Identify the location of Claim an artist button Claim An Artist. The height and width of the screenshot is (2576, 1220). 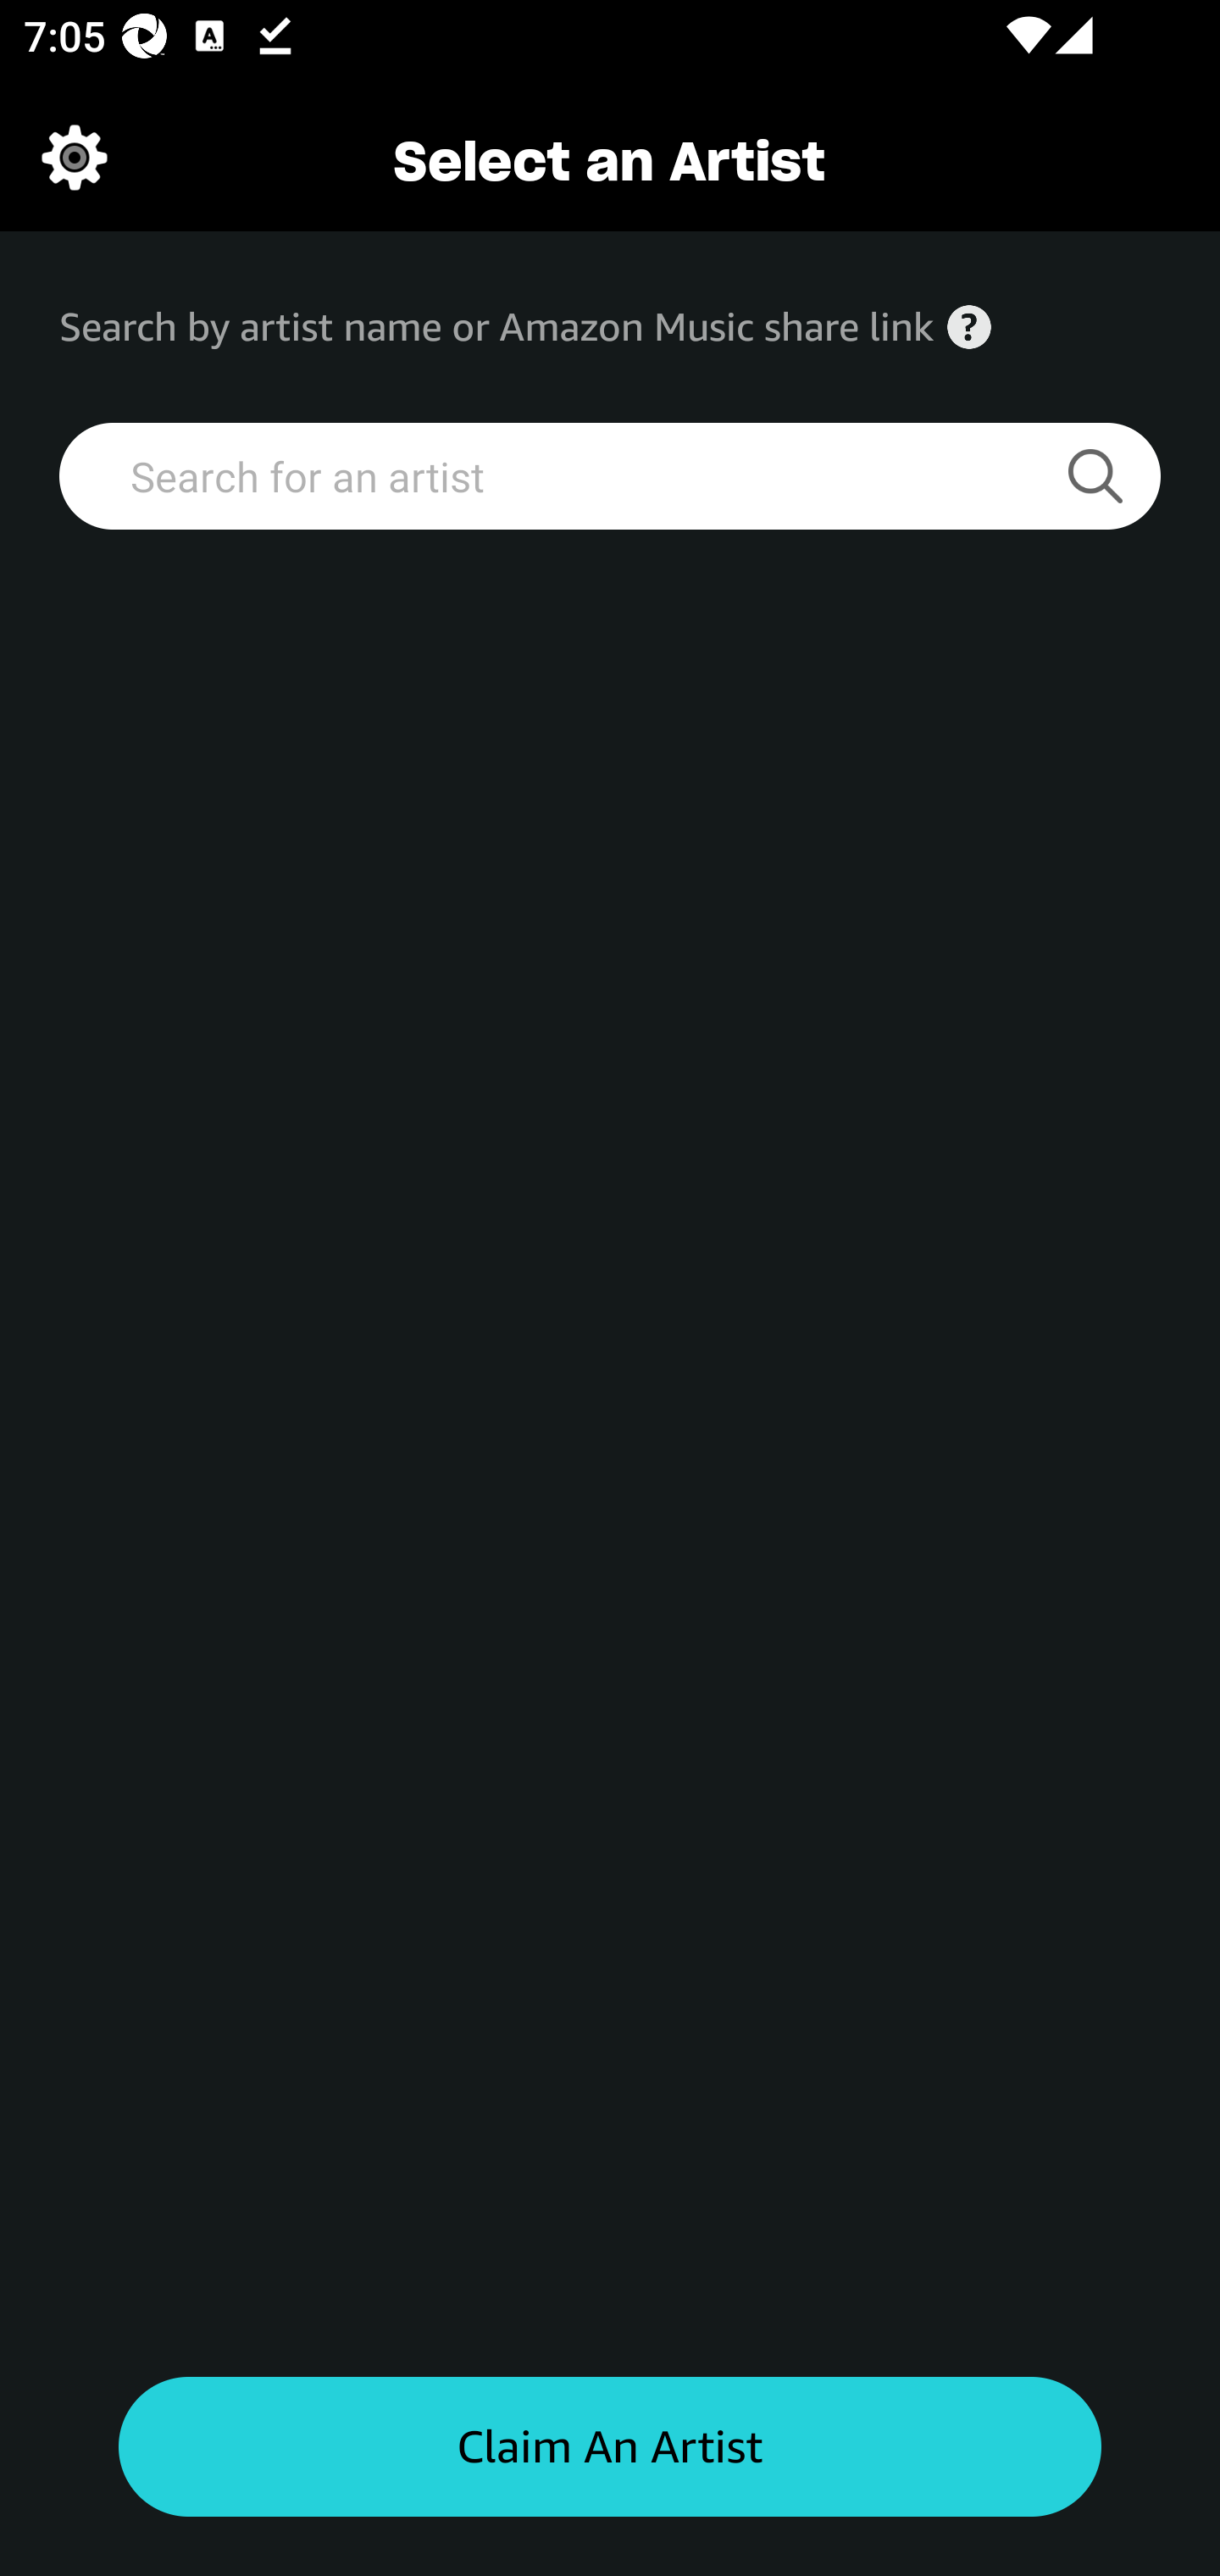
(610, 2447).